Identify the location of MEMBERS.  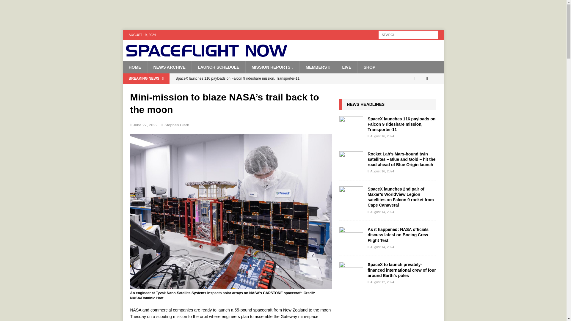
(318, 67).